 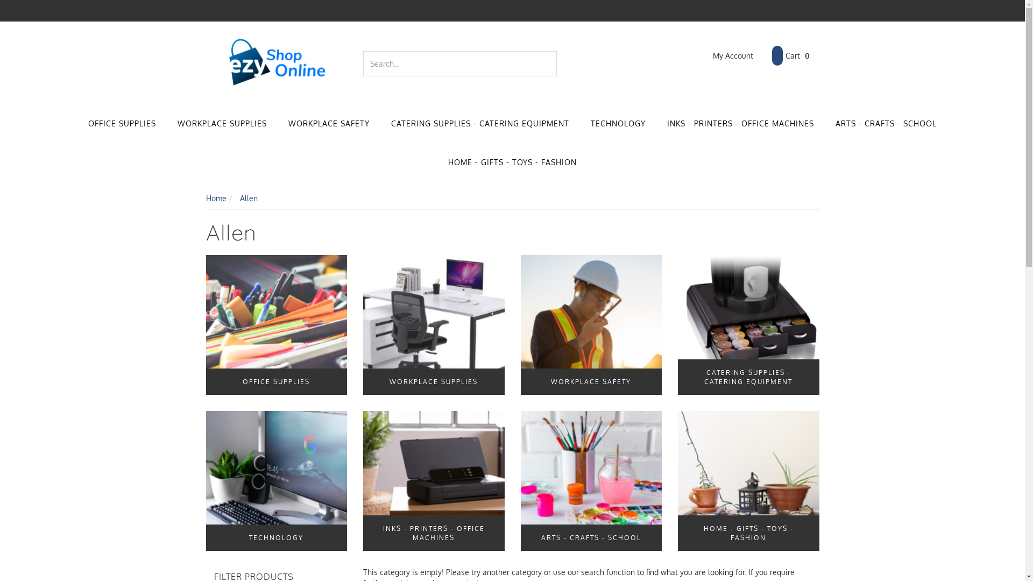 What do you see at coordinates (277, 481) in the screenshot?
I see `TECHNOLOGY` at bounding box center [277, 481].